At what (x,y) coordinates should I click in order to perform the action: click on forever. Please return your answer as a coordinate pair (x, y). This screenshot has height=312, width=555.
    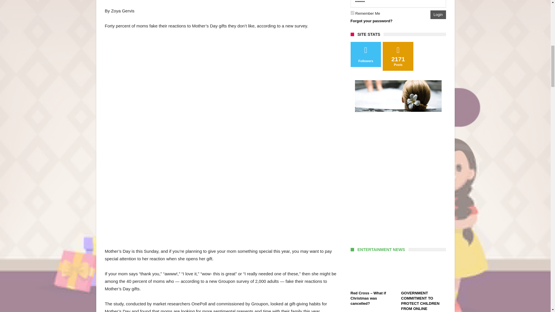
    Looking at the image, I should click on (352, 13).